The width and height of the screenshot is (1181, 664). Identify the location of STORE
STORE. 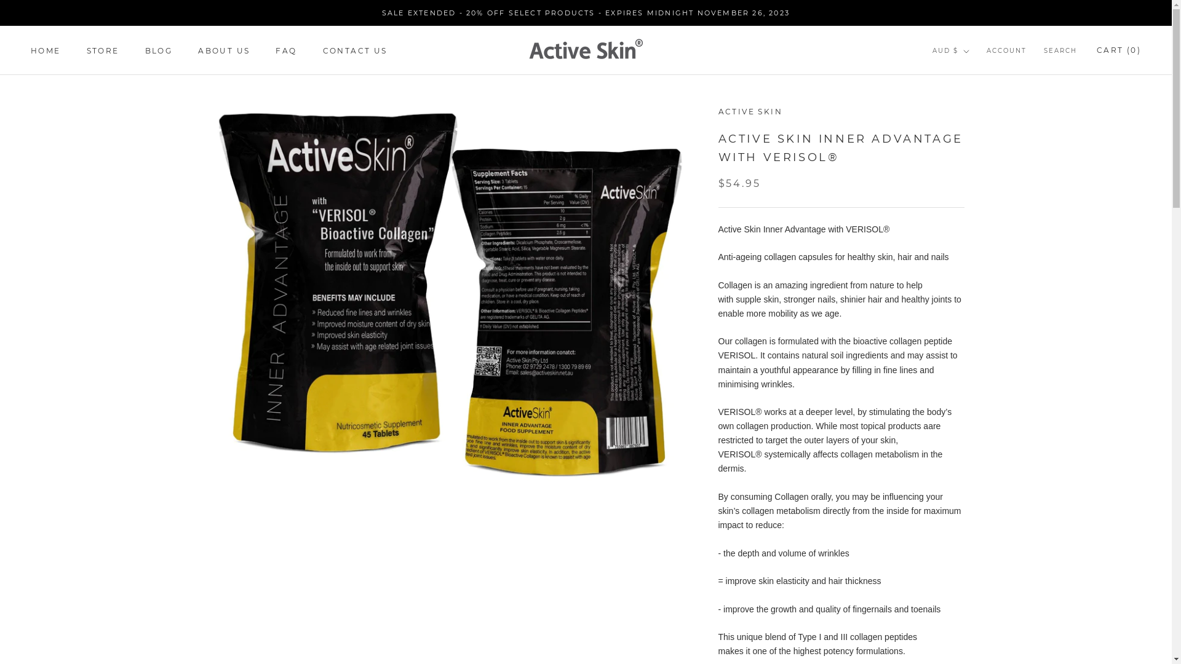
(103, 50).